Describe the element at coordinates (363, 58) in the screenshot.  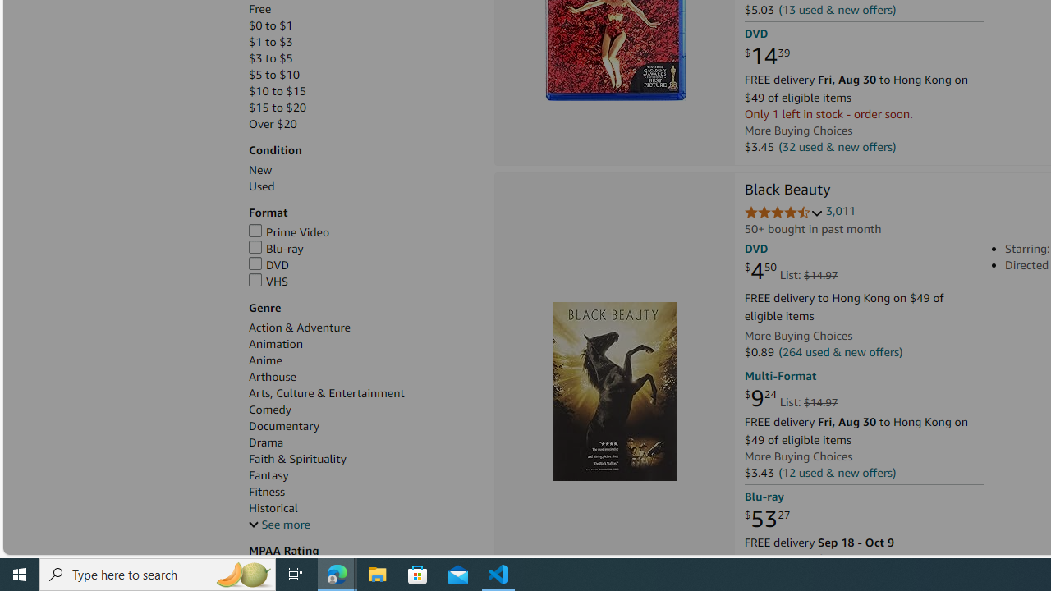
I see `$3 to $5` at that location.